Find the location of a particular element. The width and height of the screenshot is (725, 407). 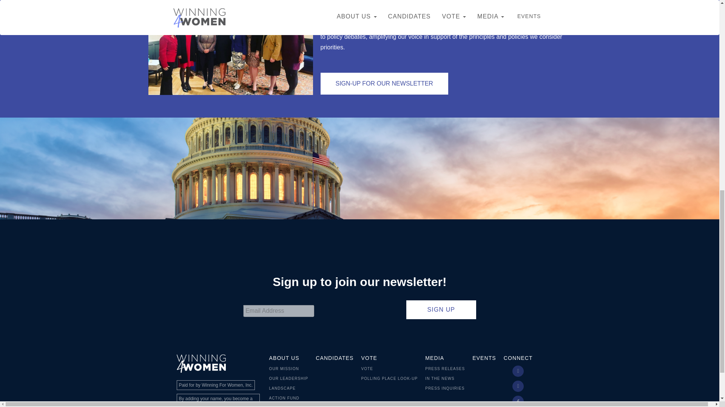

SIGN-UP FOR OUR NEWSLETTER is located at coordinates (384, 84).